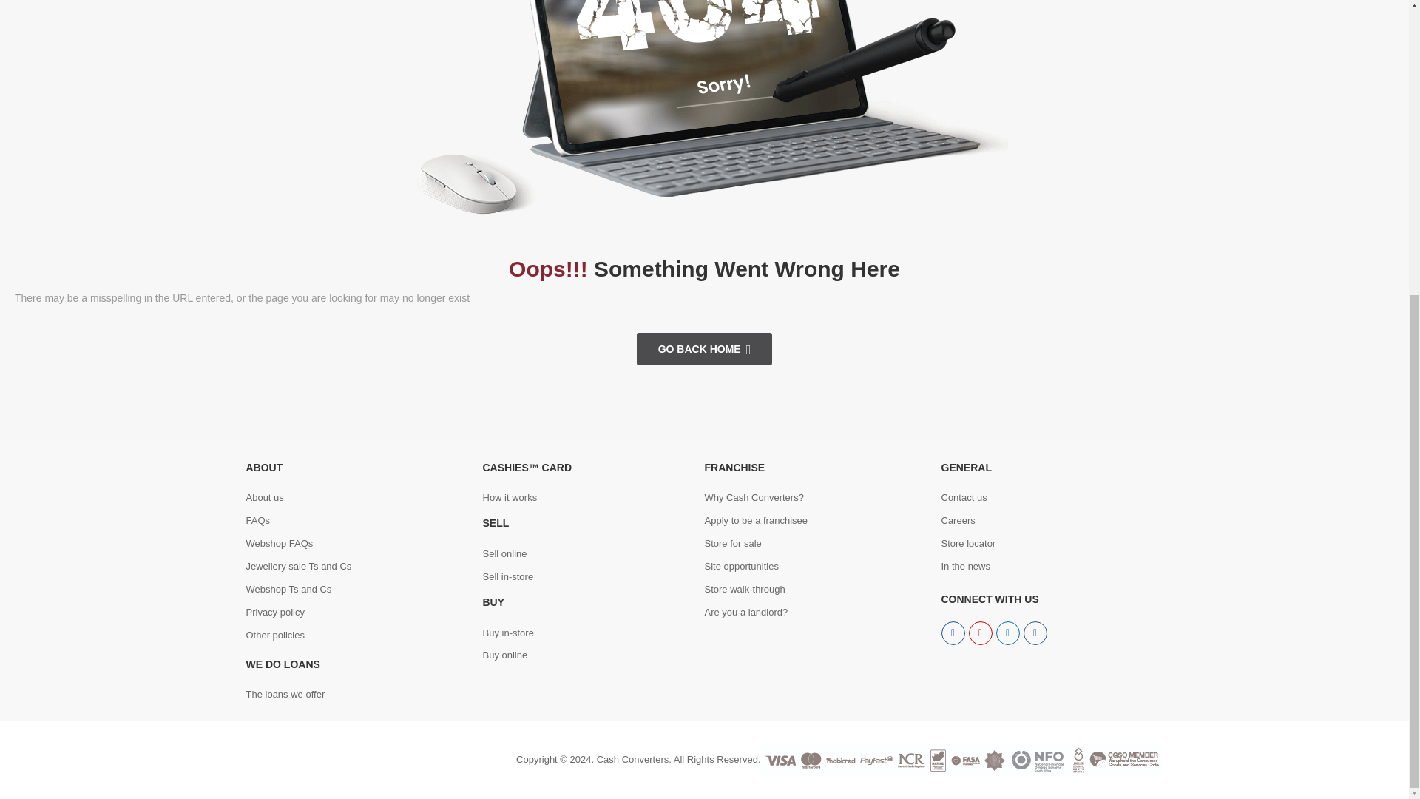 The width and height of the screenshot is (1420, 799). What do you see at coordinates (981, 633) in the screenshot?
I see `instagram` at bounding box center [981, 633].